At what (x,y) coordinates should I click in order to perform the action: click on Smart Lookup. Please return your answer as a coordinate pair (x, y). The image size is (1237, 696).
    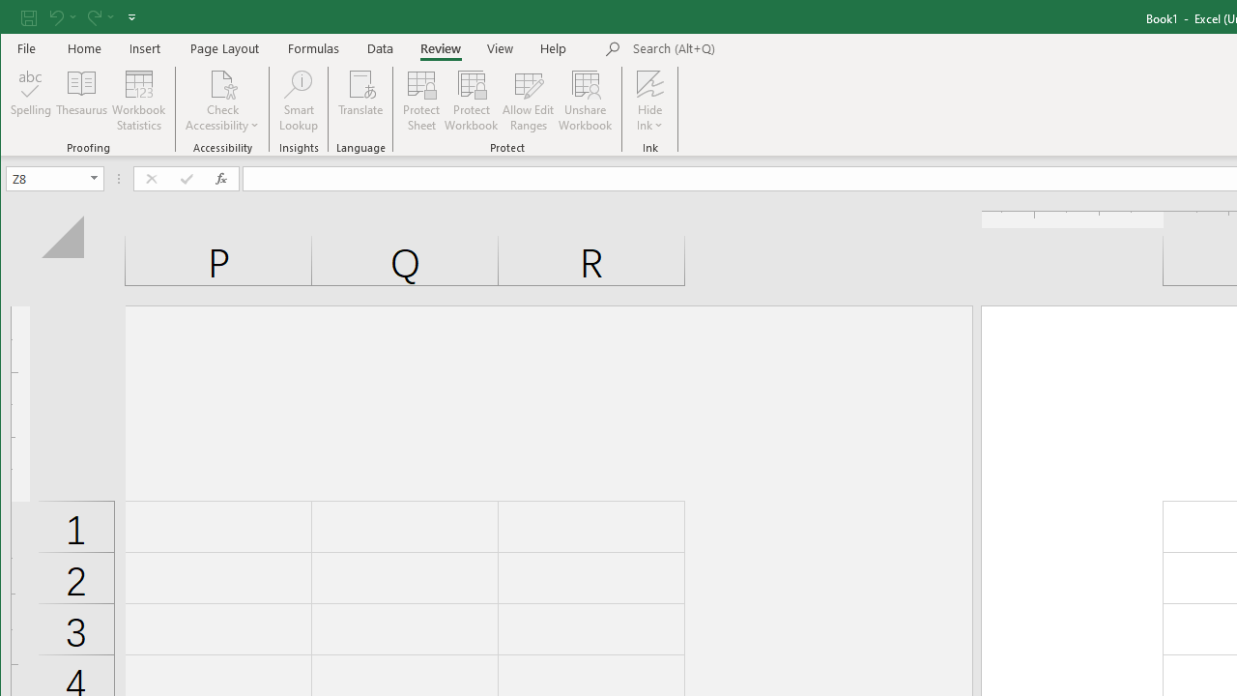
    Looking at the image, I should click on (298, 101).